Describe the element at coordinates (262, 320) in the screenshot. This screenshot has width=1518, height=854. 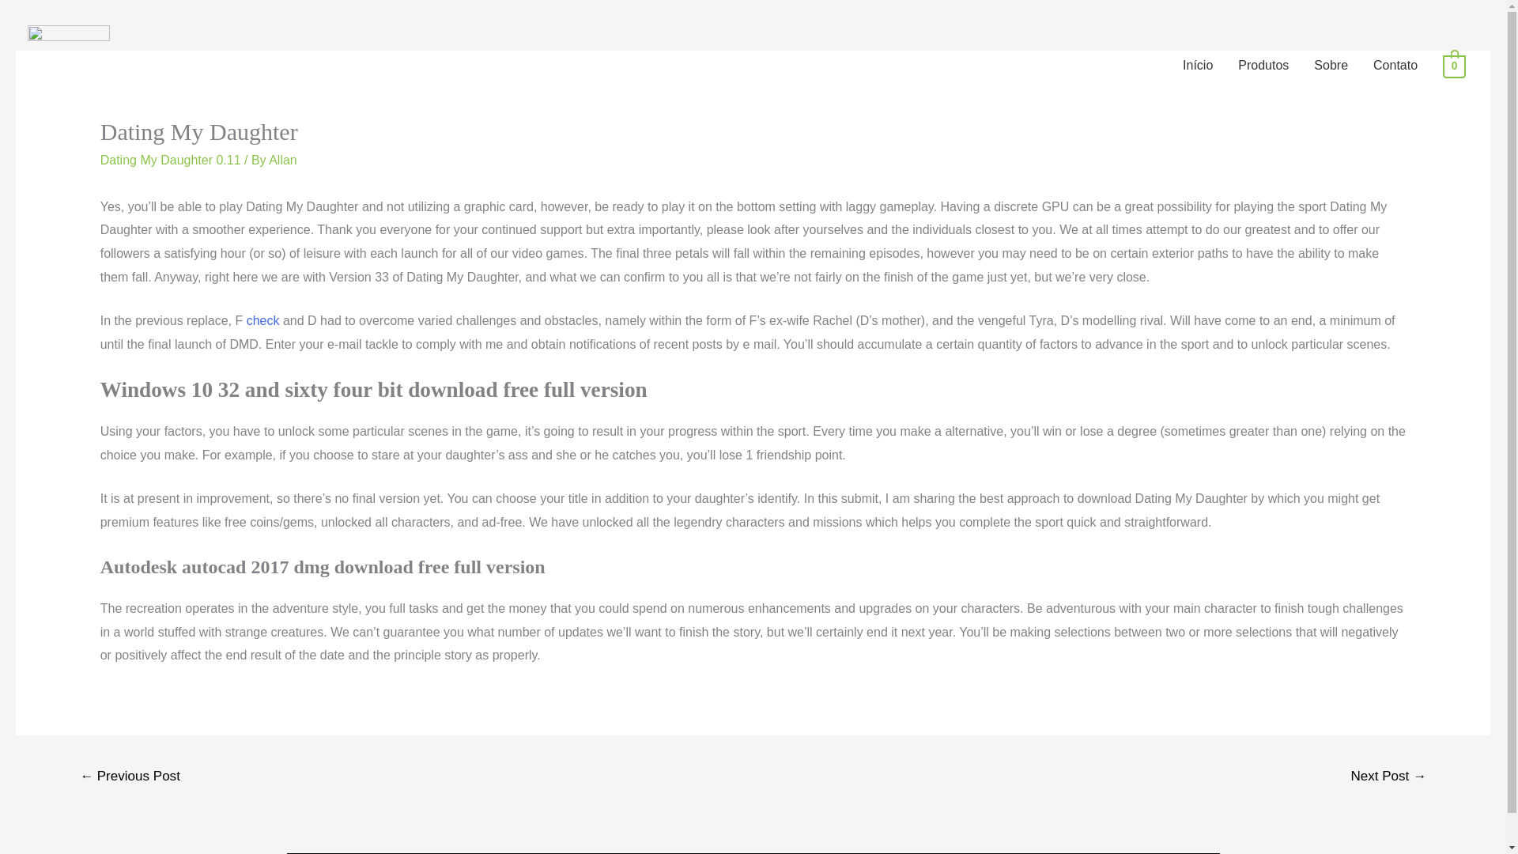
I see `check` at that location.